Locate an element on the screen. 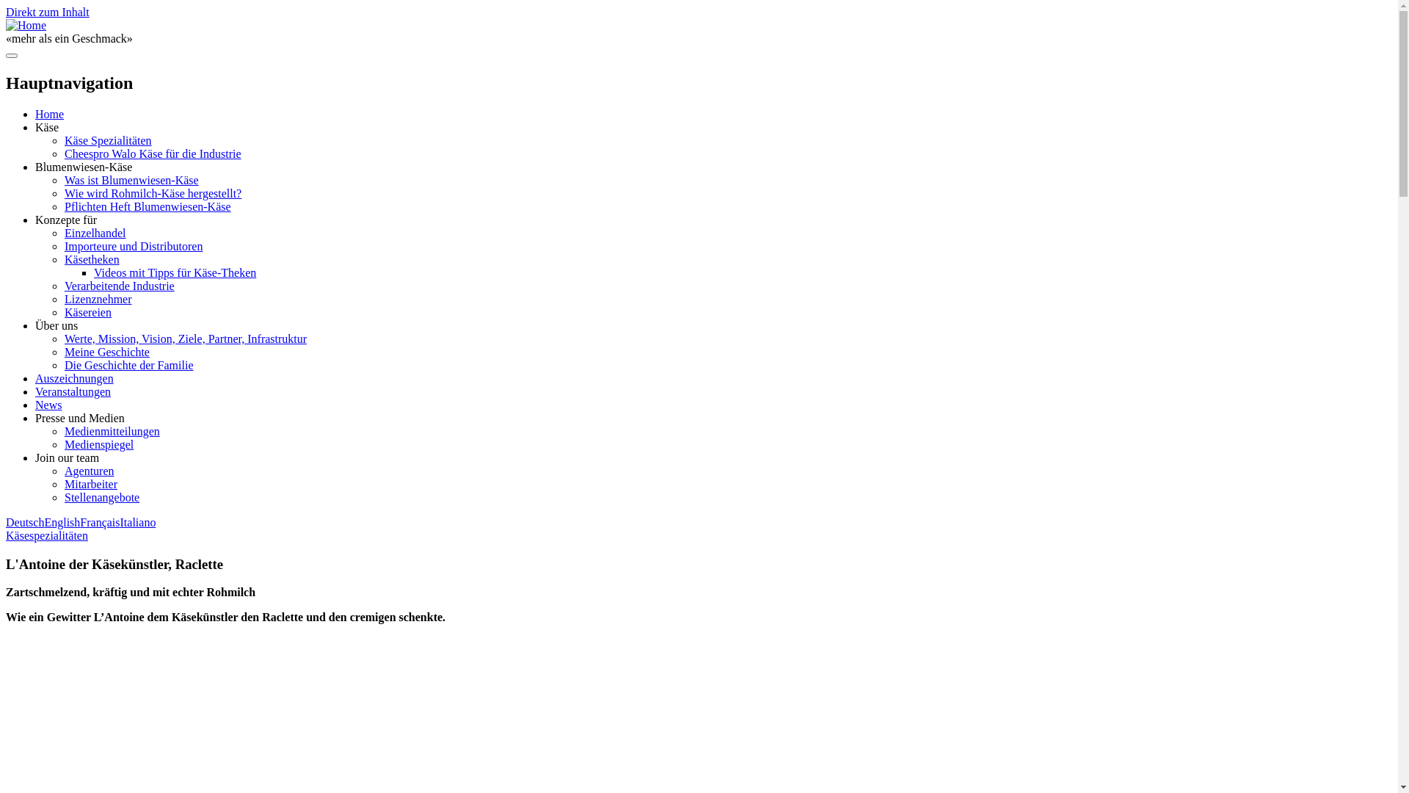 The image size is (1409, 793). Direkt zum Inhalt is located at coordinates (48, 12).